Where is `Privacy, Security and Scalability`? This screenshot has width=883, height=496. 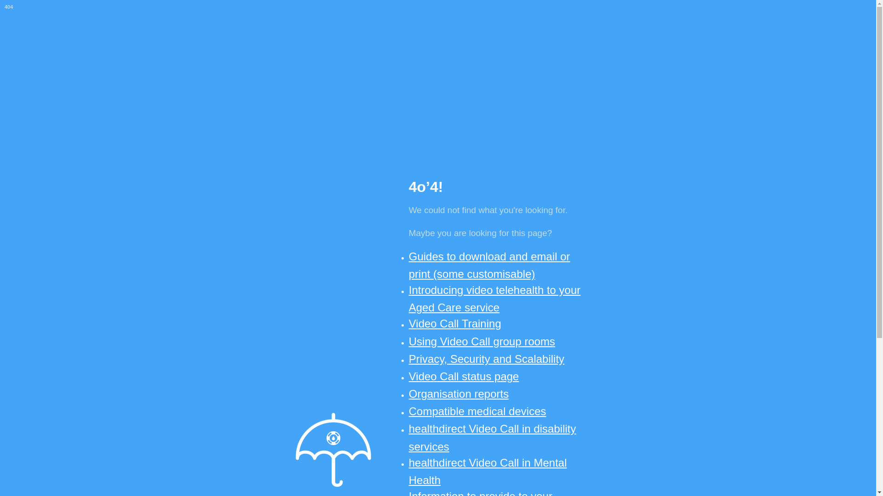
Privacy, Security and Scalability is located at coordinates (487, 359).